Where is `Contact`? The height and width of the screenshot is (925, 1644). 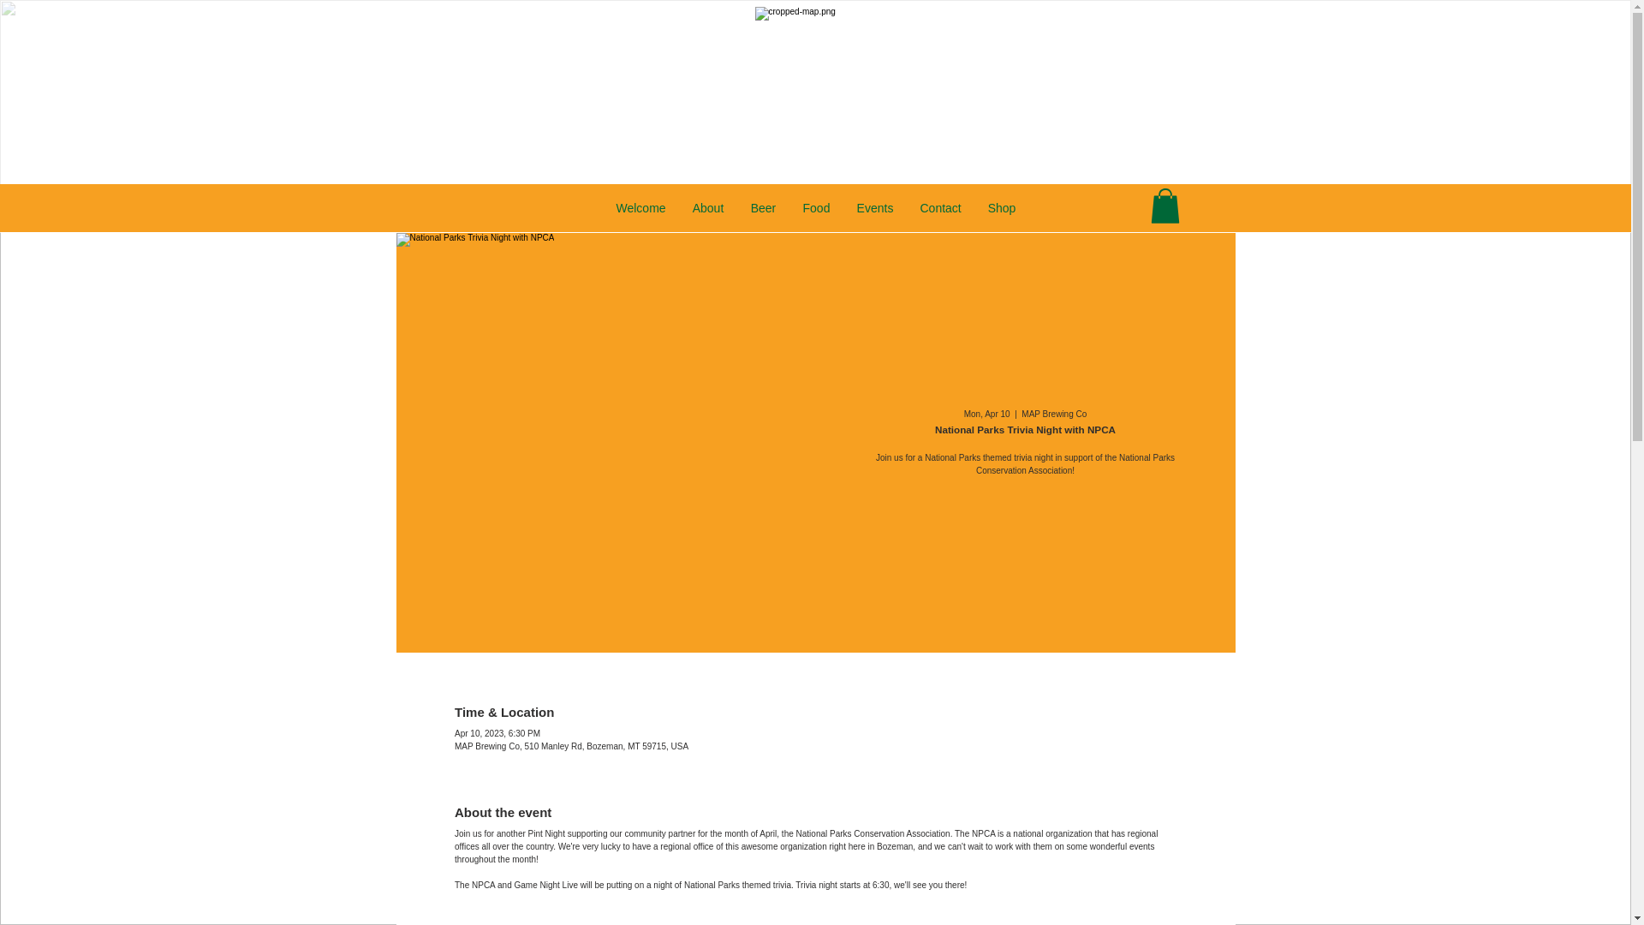
Contact is located at coordinates (938, 207).